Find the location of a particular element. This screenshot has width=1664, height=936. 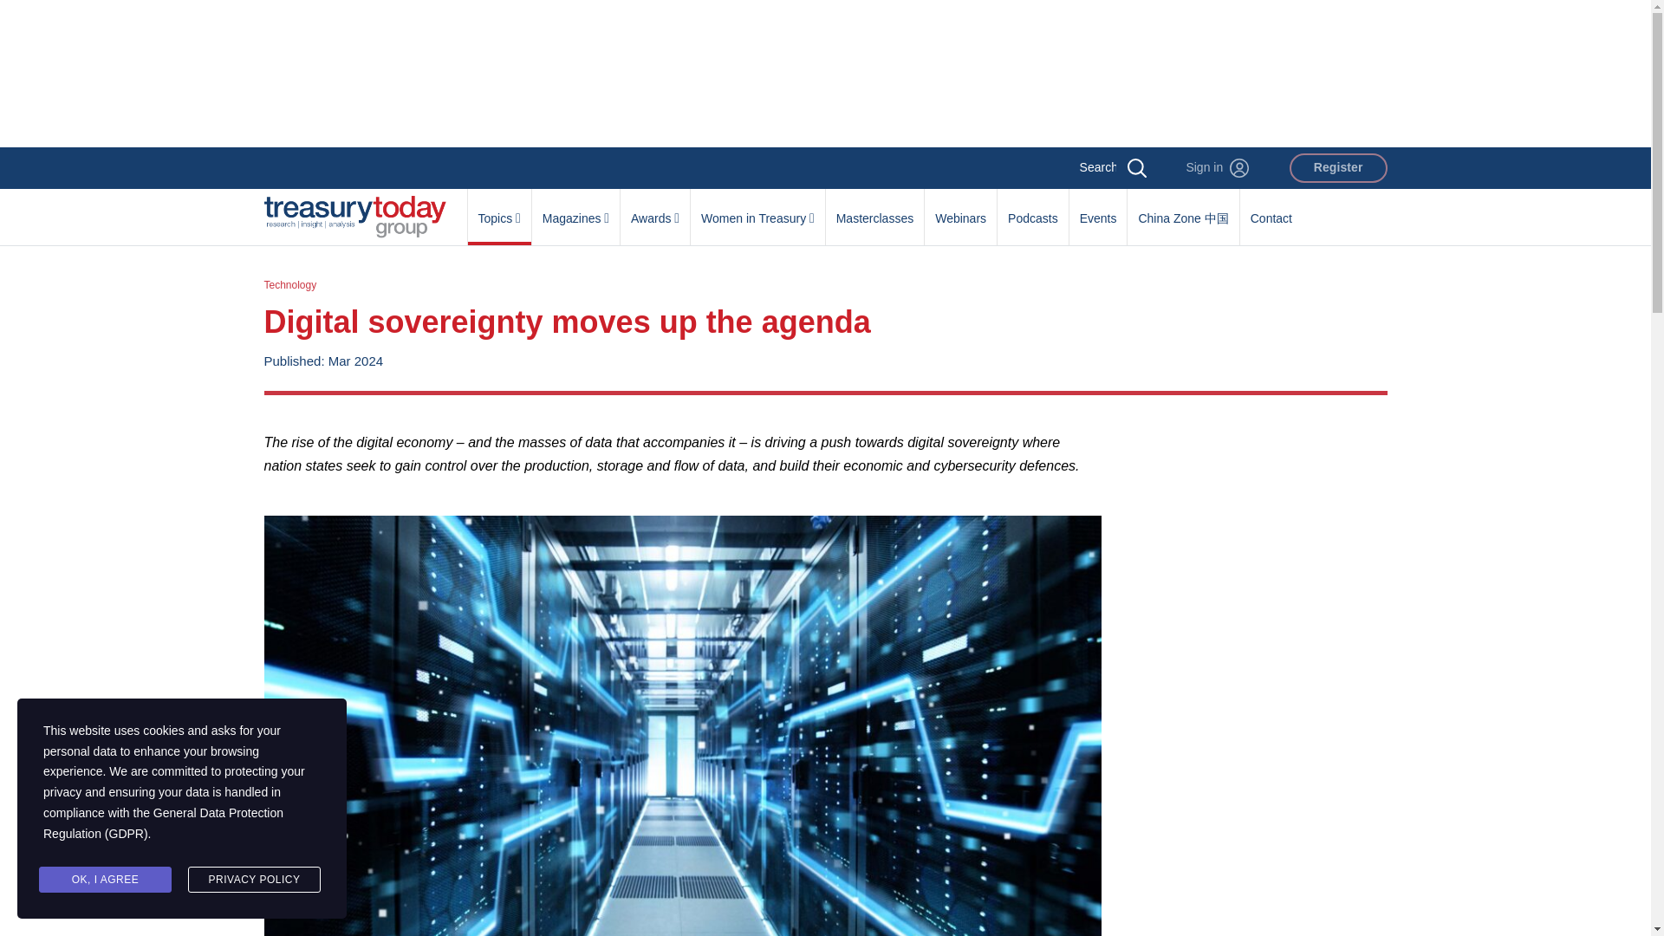

Register is located at coordinates (1338, 168).